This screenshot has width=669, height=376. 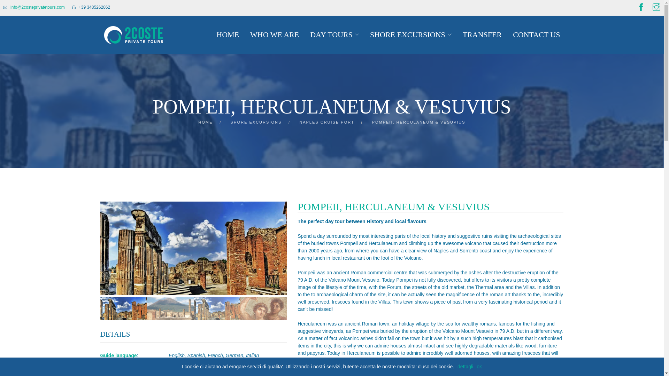 I want to click on ok, so click(x=479, y=367).